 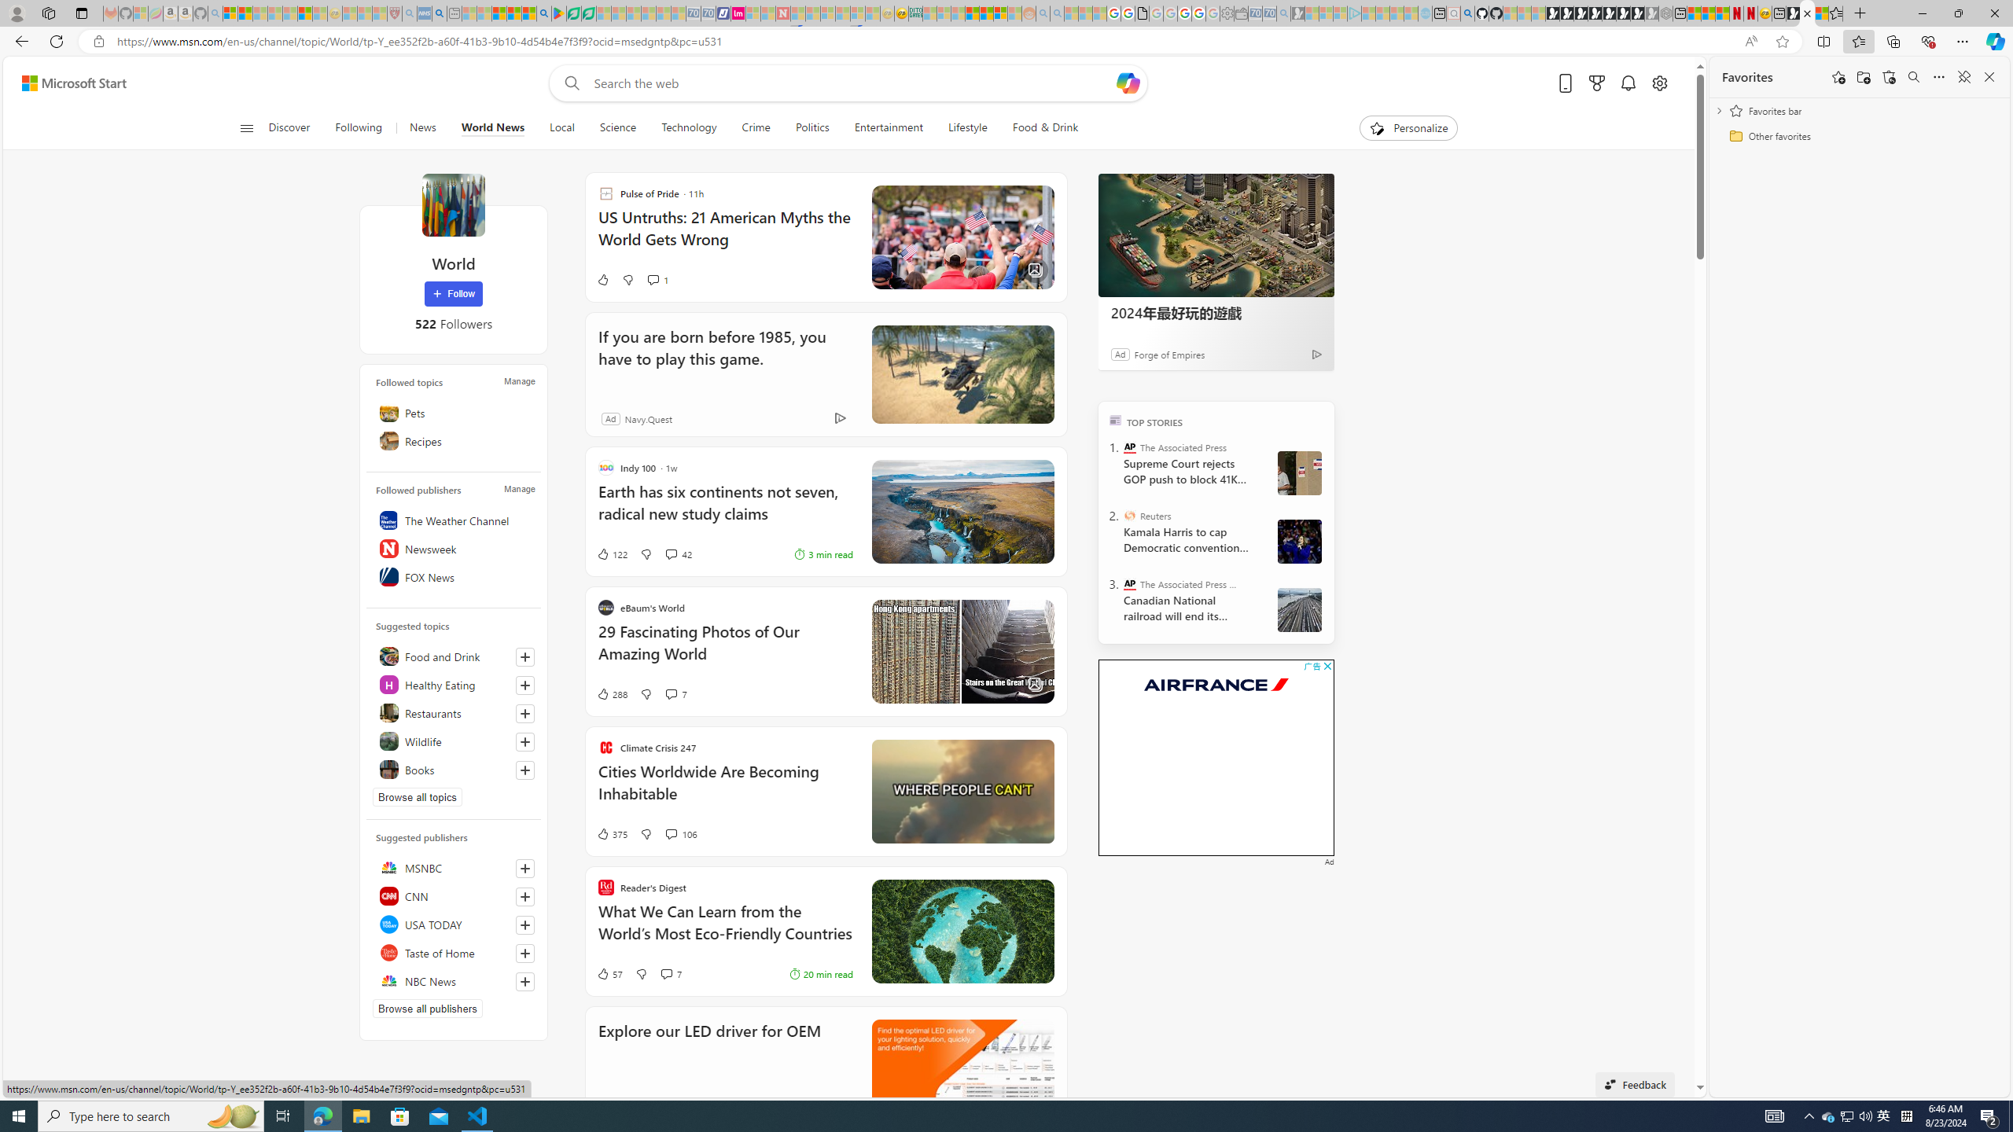 I want to click on Search favorites, so click(x=1913, y=77).